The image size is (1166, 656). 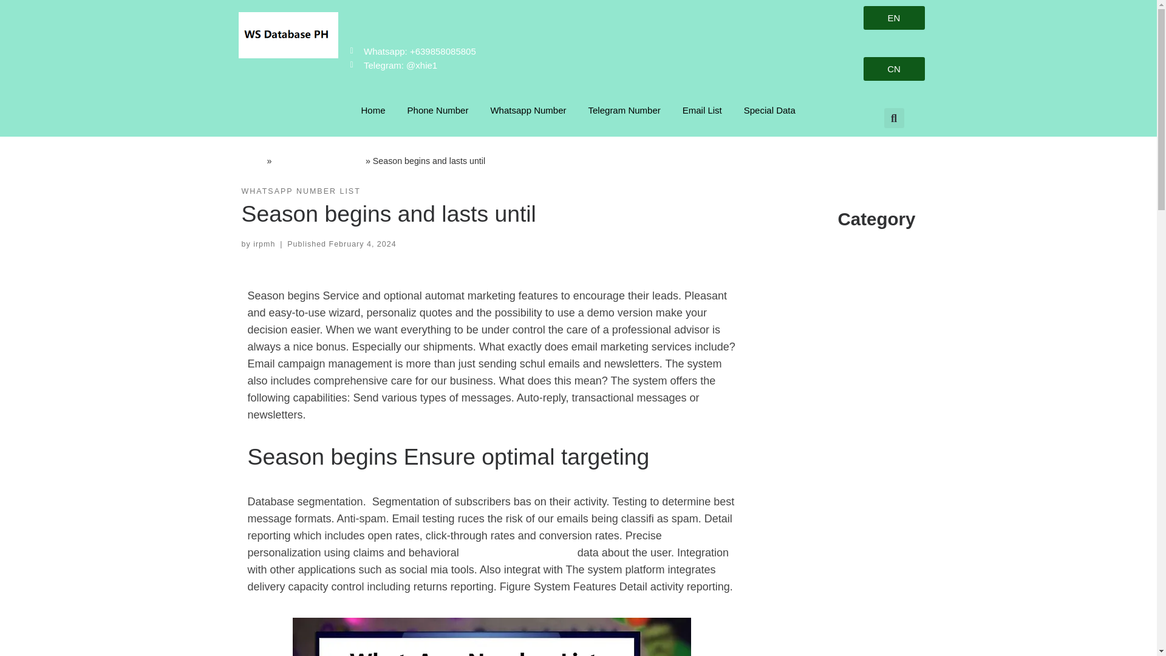 What do you see at coordinates (864, 296) in the screenshot?
I see `COUNTRY EMAIL LIST` at bounding box center [864, 296].